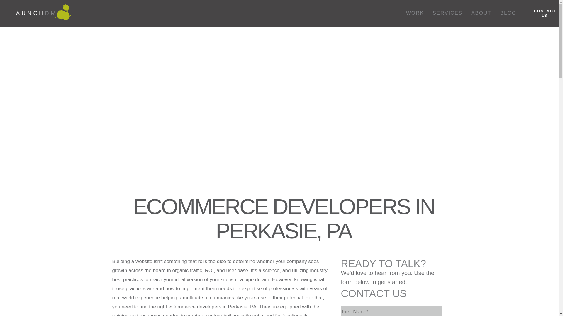 The height and width of the screenshot is (316, 563). Describe the element at coordinates (415, 13) in the screenshot. I see `Work` at that location.